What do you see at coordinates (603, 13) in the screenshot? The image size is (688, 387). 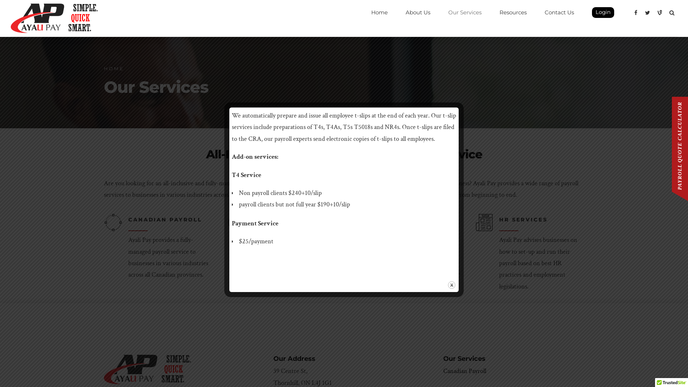 I see `Login` at bounding box center [603, 13].